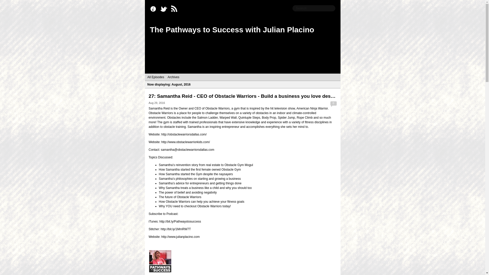 The image size is (489, 275). Describe the element at coordinates (242, 261) in the screenshot. I see `Libsyn Player` at that location.